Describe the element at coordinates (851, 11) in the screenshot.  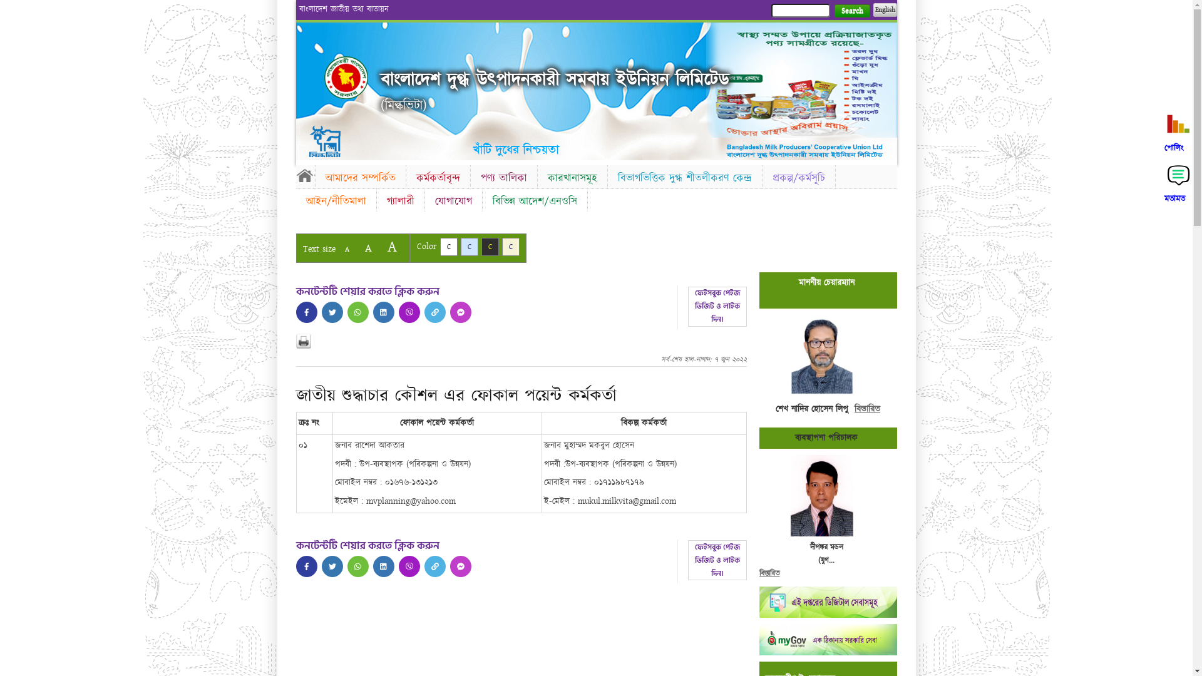
I see `Search` at that location.